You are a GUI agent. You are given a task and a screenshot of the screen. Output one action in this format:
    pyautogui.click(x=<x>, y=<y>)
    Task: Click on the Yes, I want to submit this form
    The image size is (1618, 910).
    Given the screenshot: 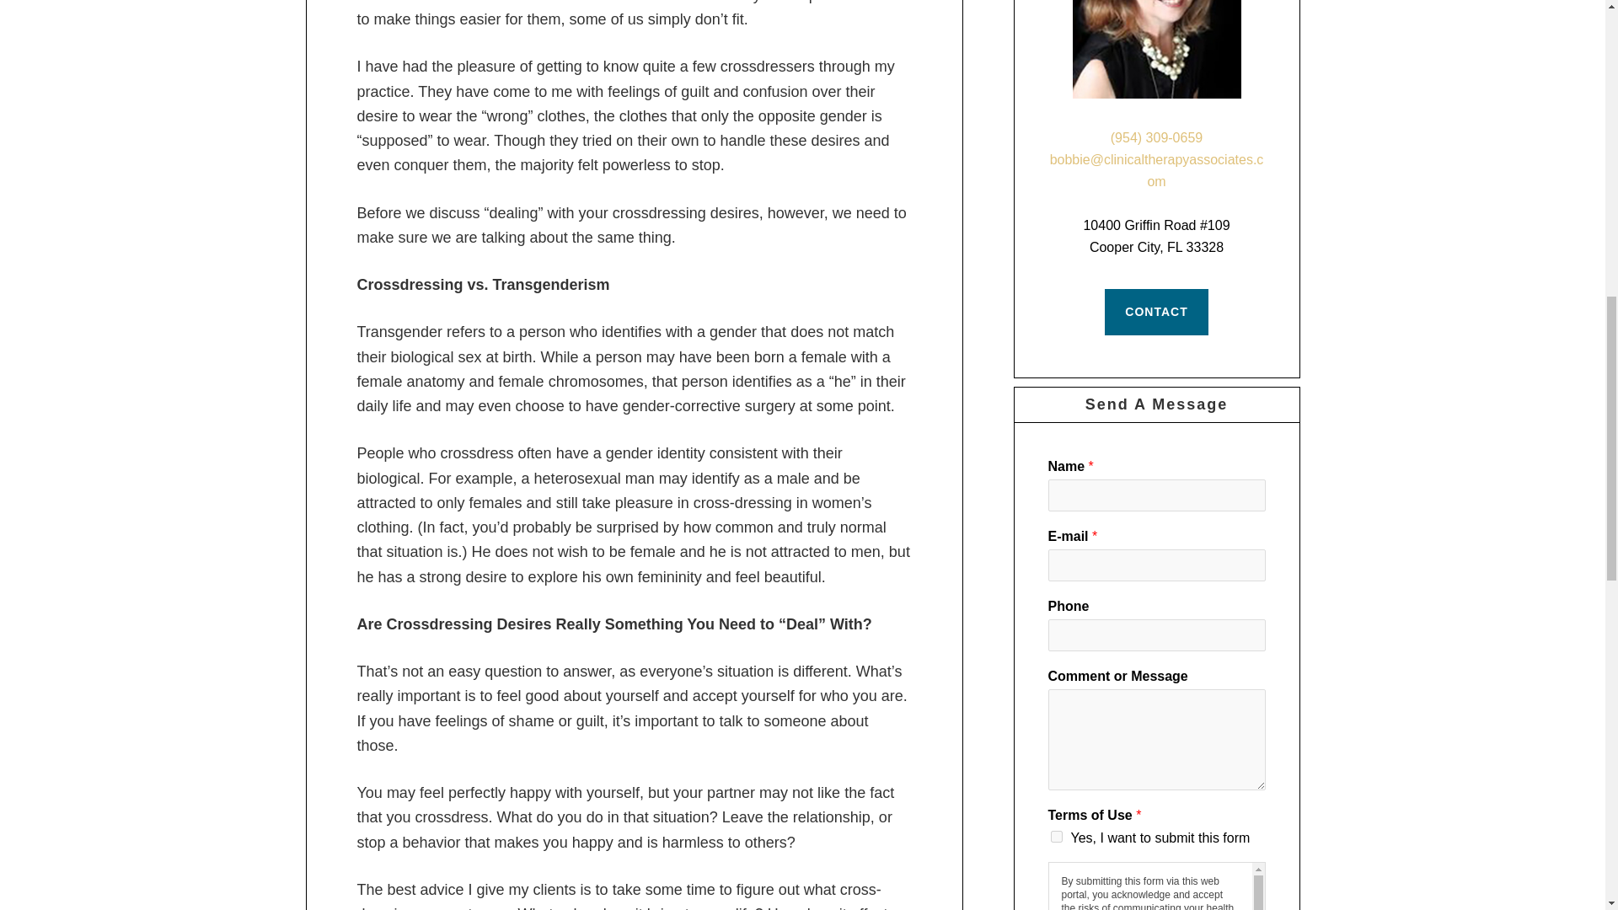 What is the action you would take?
    pyautogui.click(x=1055, y=837)
    